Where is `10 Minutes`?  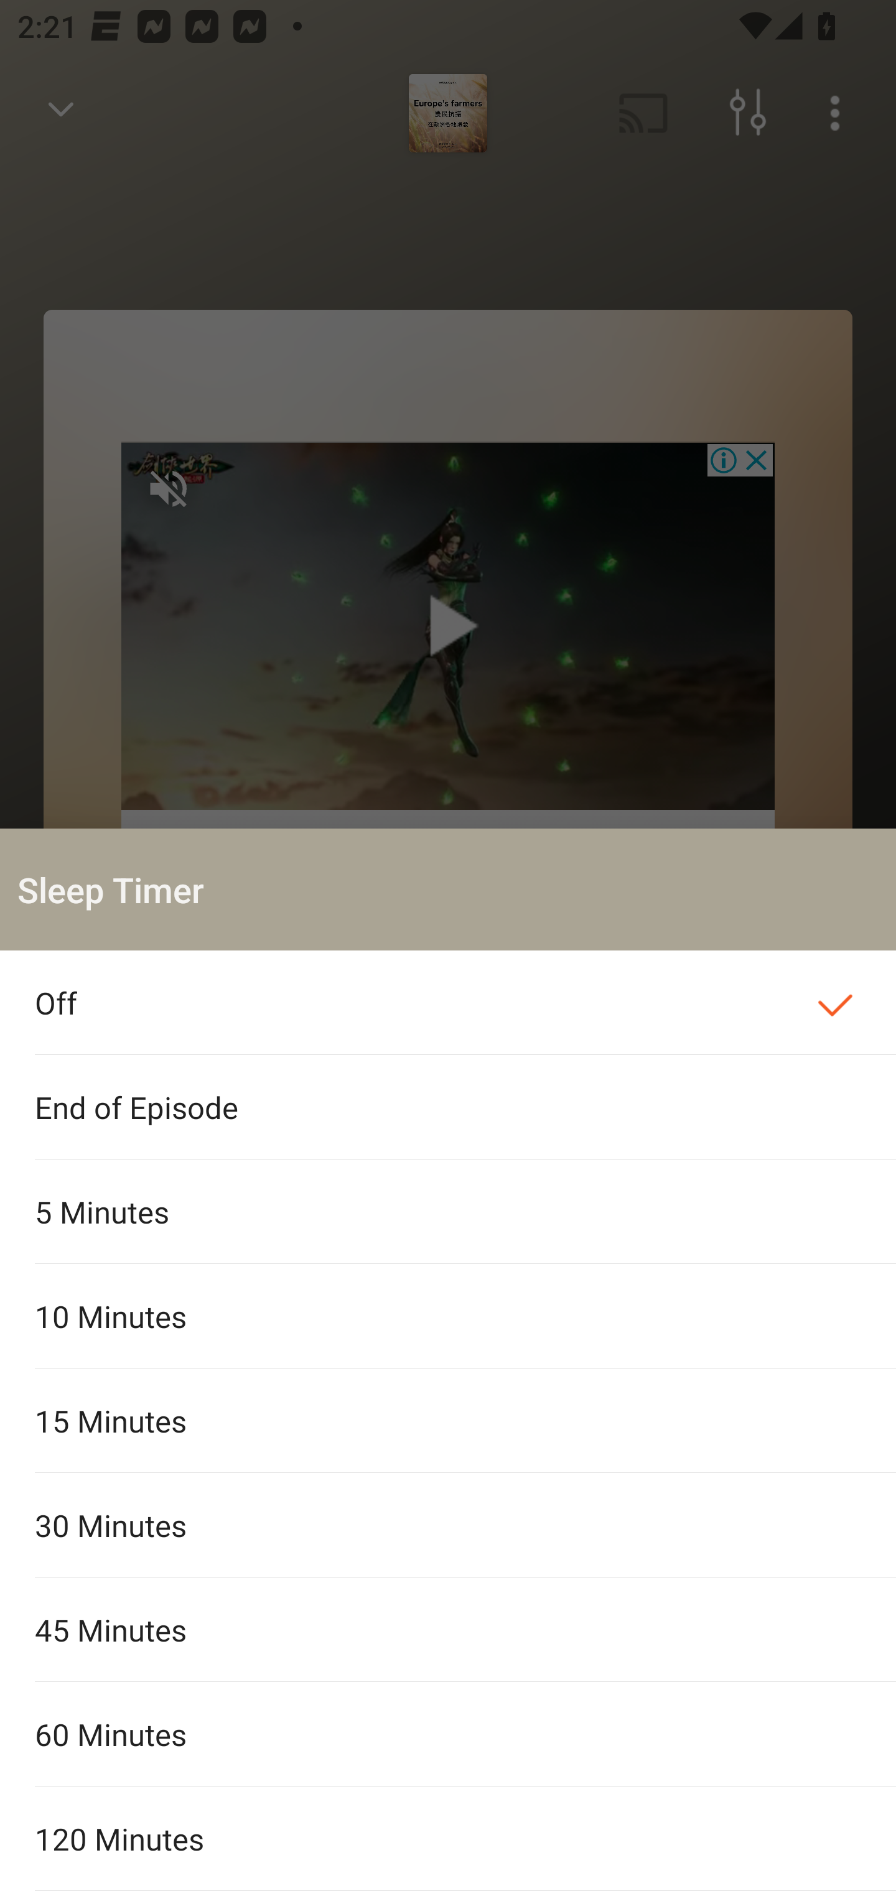 10 Minutes is located at coordinates (448, 1316).